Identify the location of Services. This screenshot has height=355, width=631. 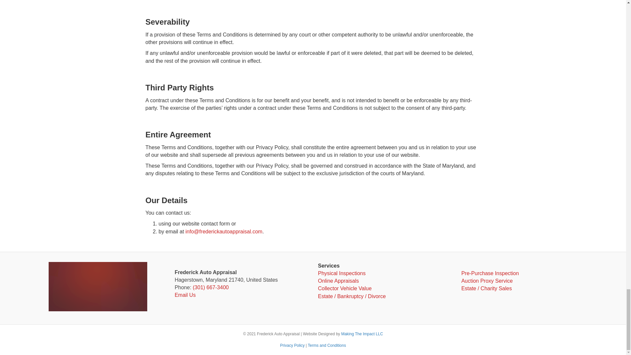
(329, 266).